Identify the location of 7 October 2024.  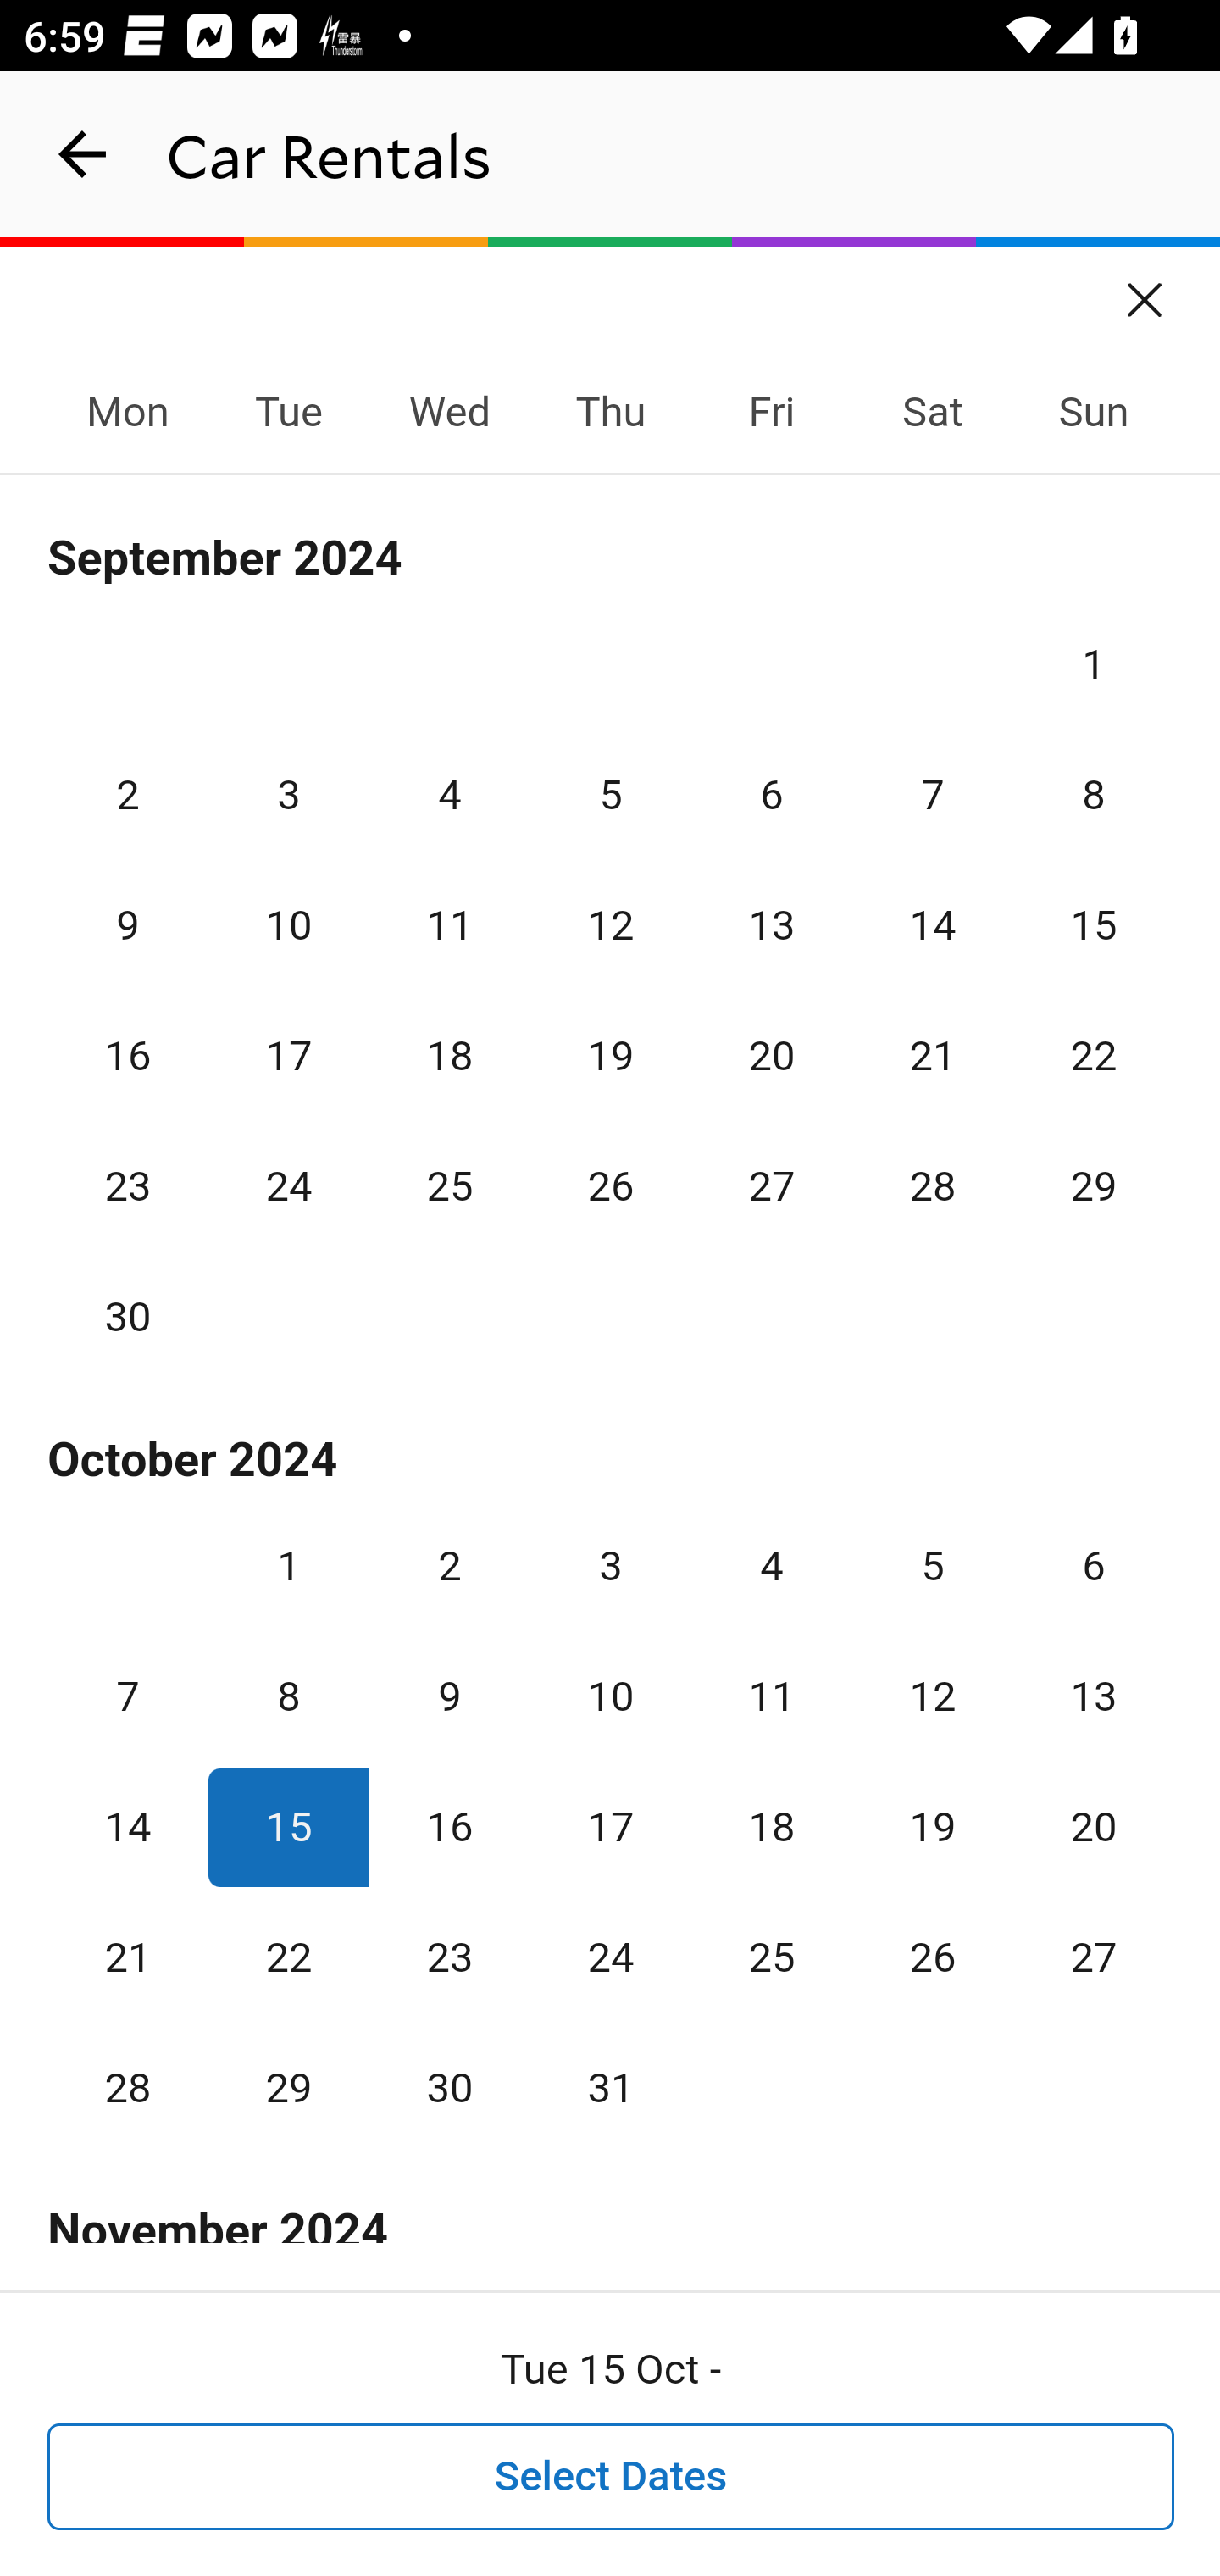
(129, 1697).